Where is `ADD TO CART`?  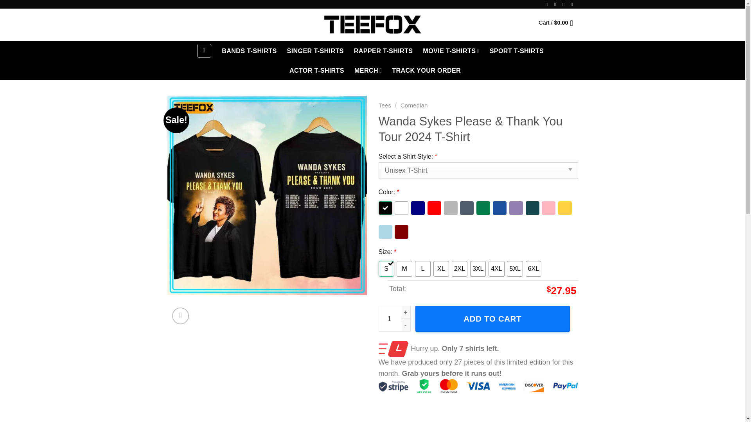
ADD TO CART is located at coordinates (492, 319).